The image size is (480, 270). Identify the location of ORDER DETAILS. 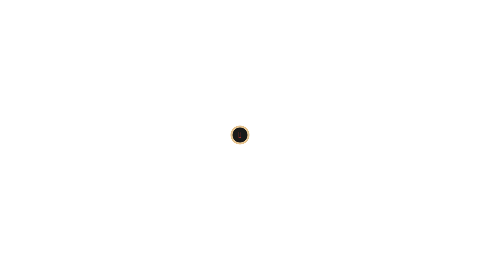
(349, 49).